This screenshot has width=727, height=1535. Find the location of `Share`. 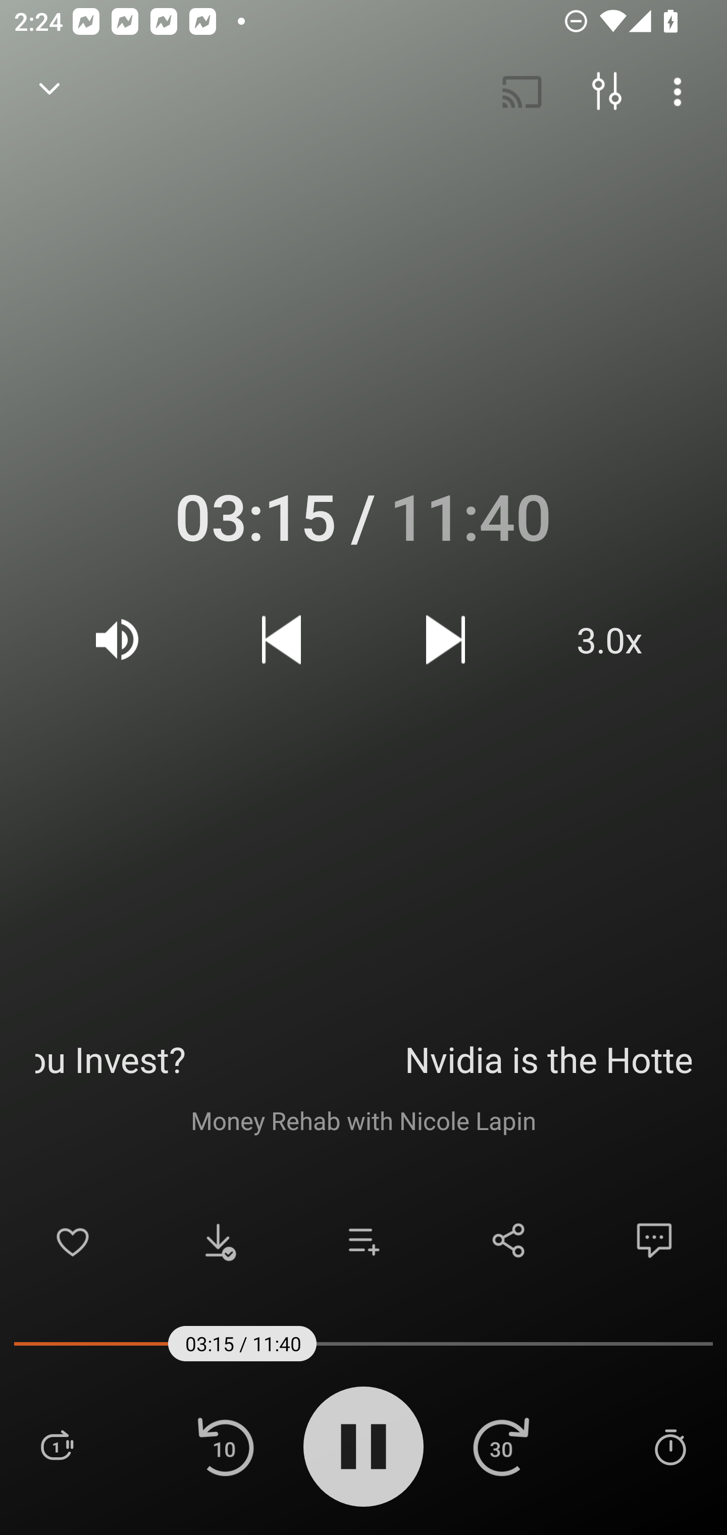

Share is located at coordinates (509, 1240).